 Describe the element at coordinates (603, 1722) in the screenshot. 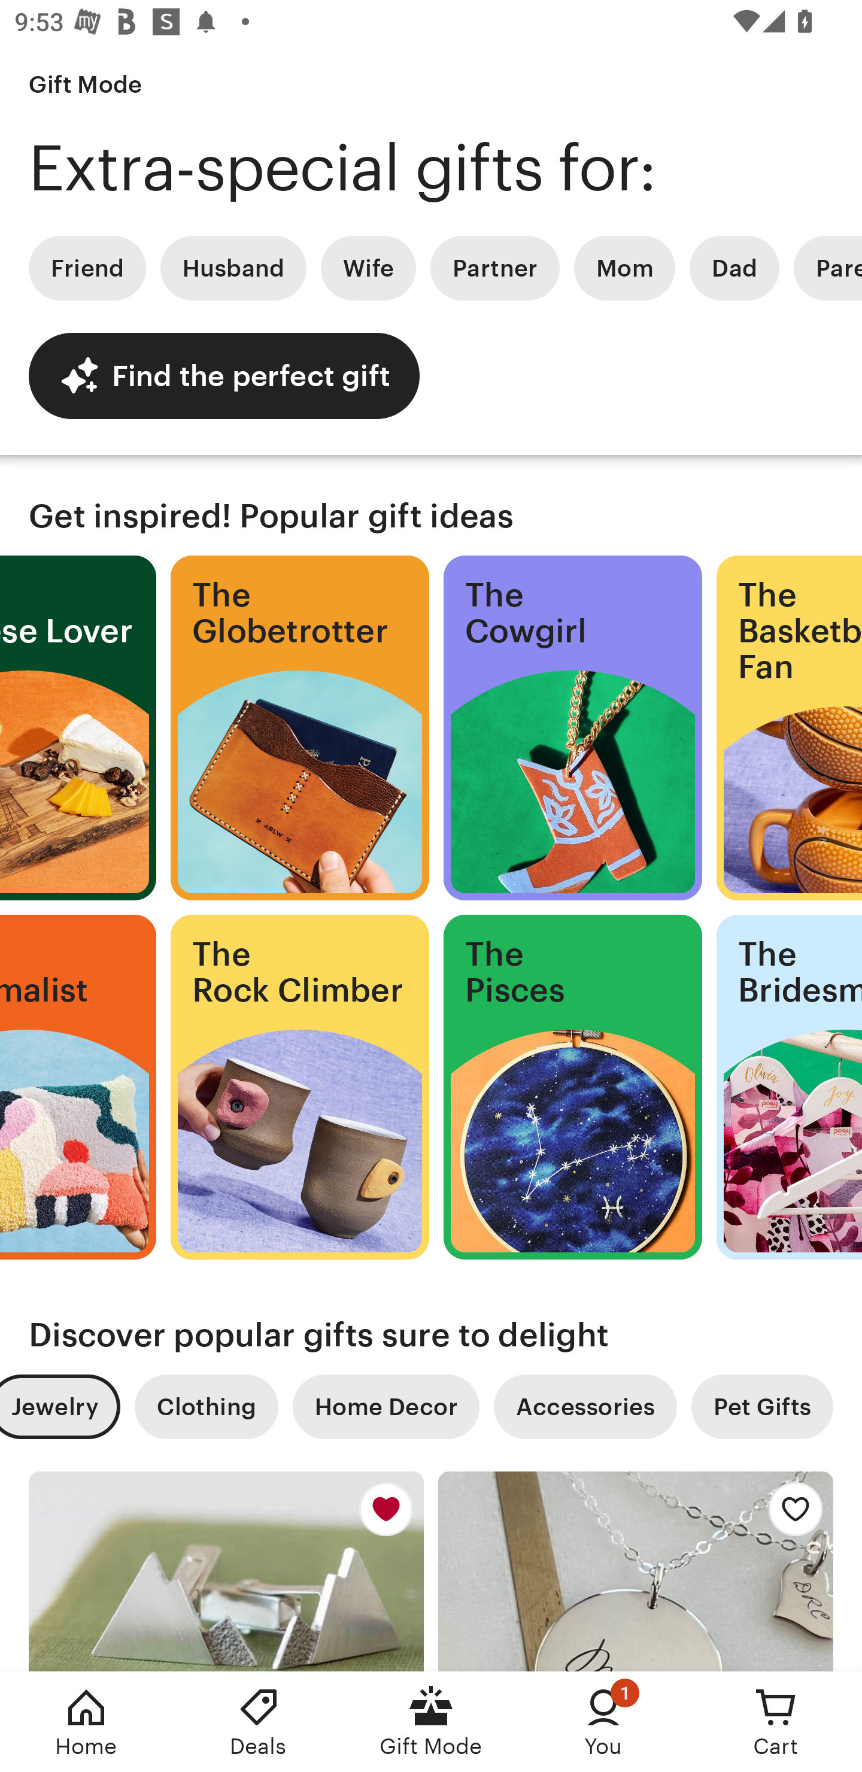

I see `You, 1 new notification You` at that location.